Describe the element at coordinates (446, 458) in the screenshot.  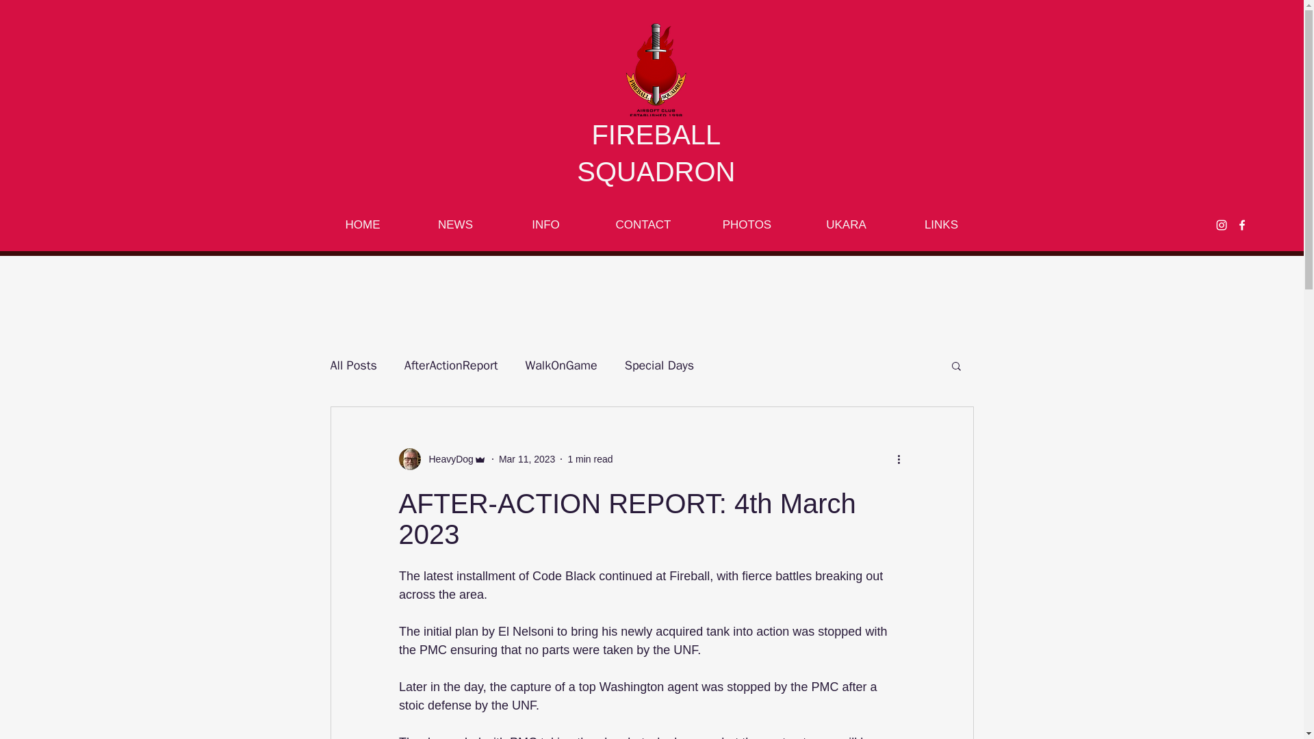
I see `HeavyDog` at that location.